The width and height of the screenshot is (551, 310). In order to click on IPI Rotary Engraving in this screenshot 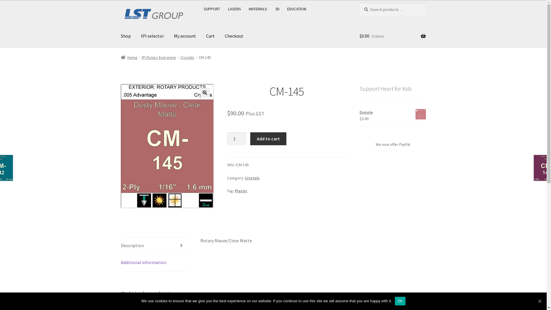, I will do `click(159, 57)`.